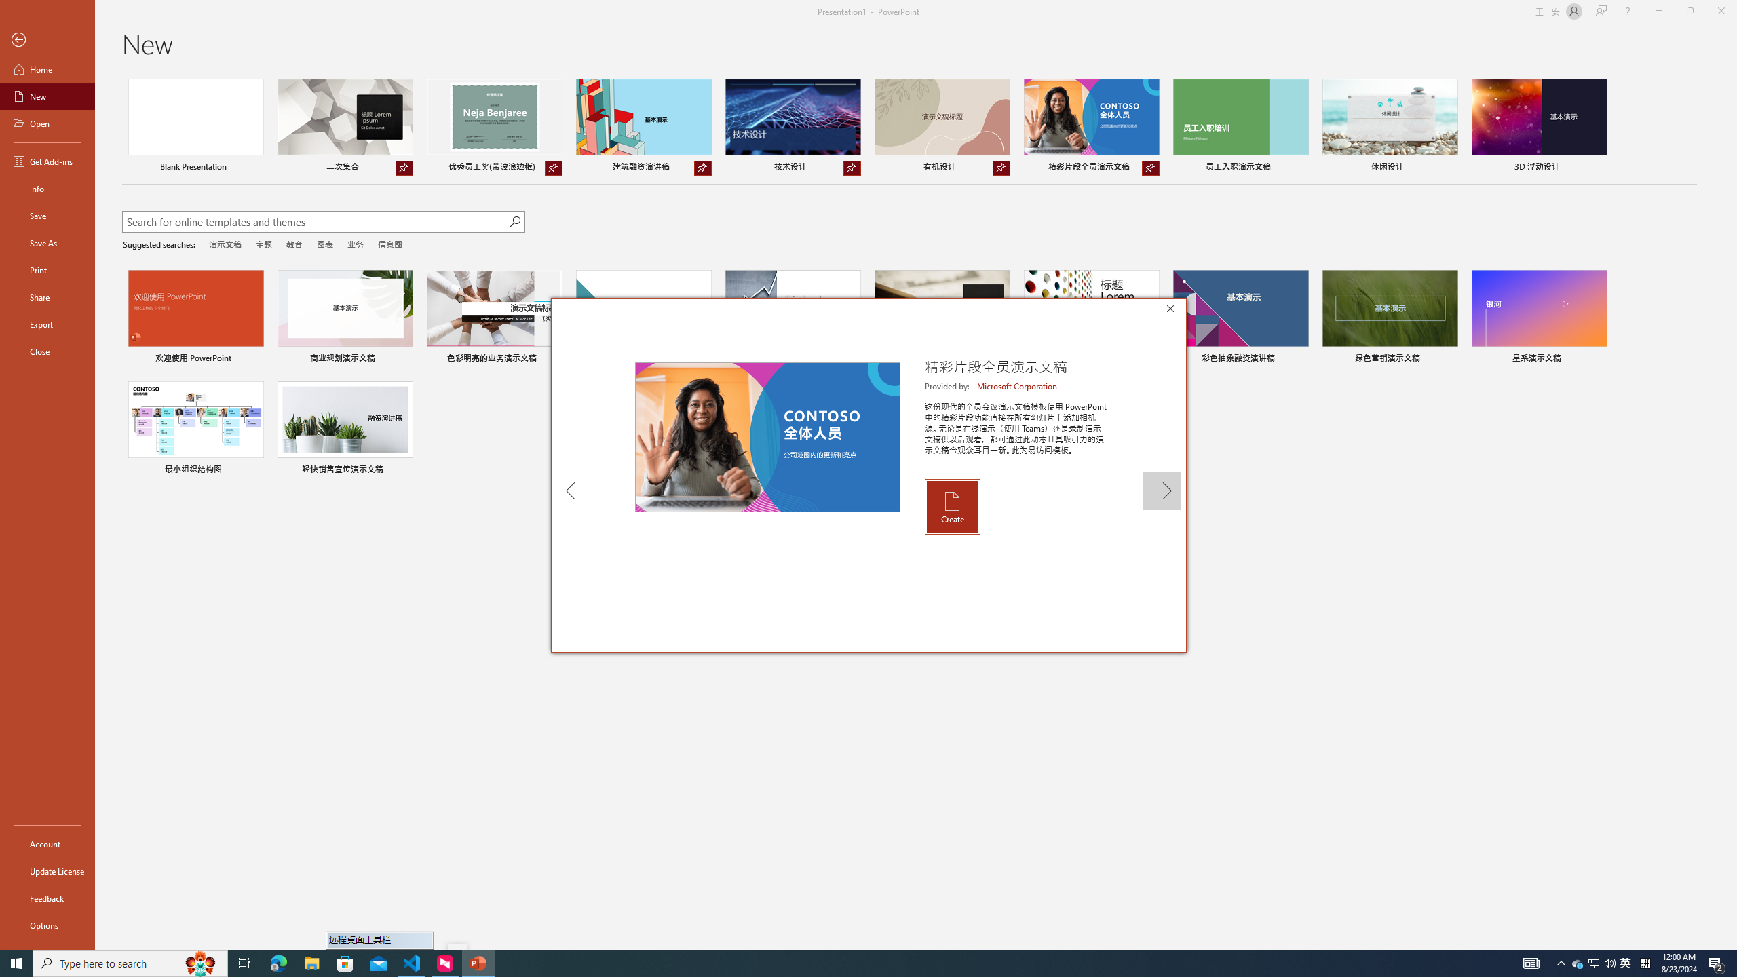 The width and height of the screenshot is (1737, 977). I want to click on Back, so click(47, 41).